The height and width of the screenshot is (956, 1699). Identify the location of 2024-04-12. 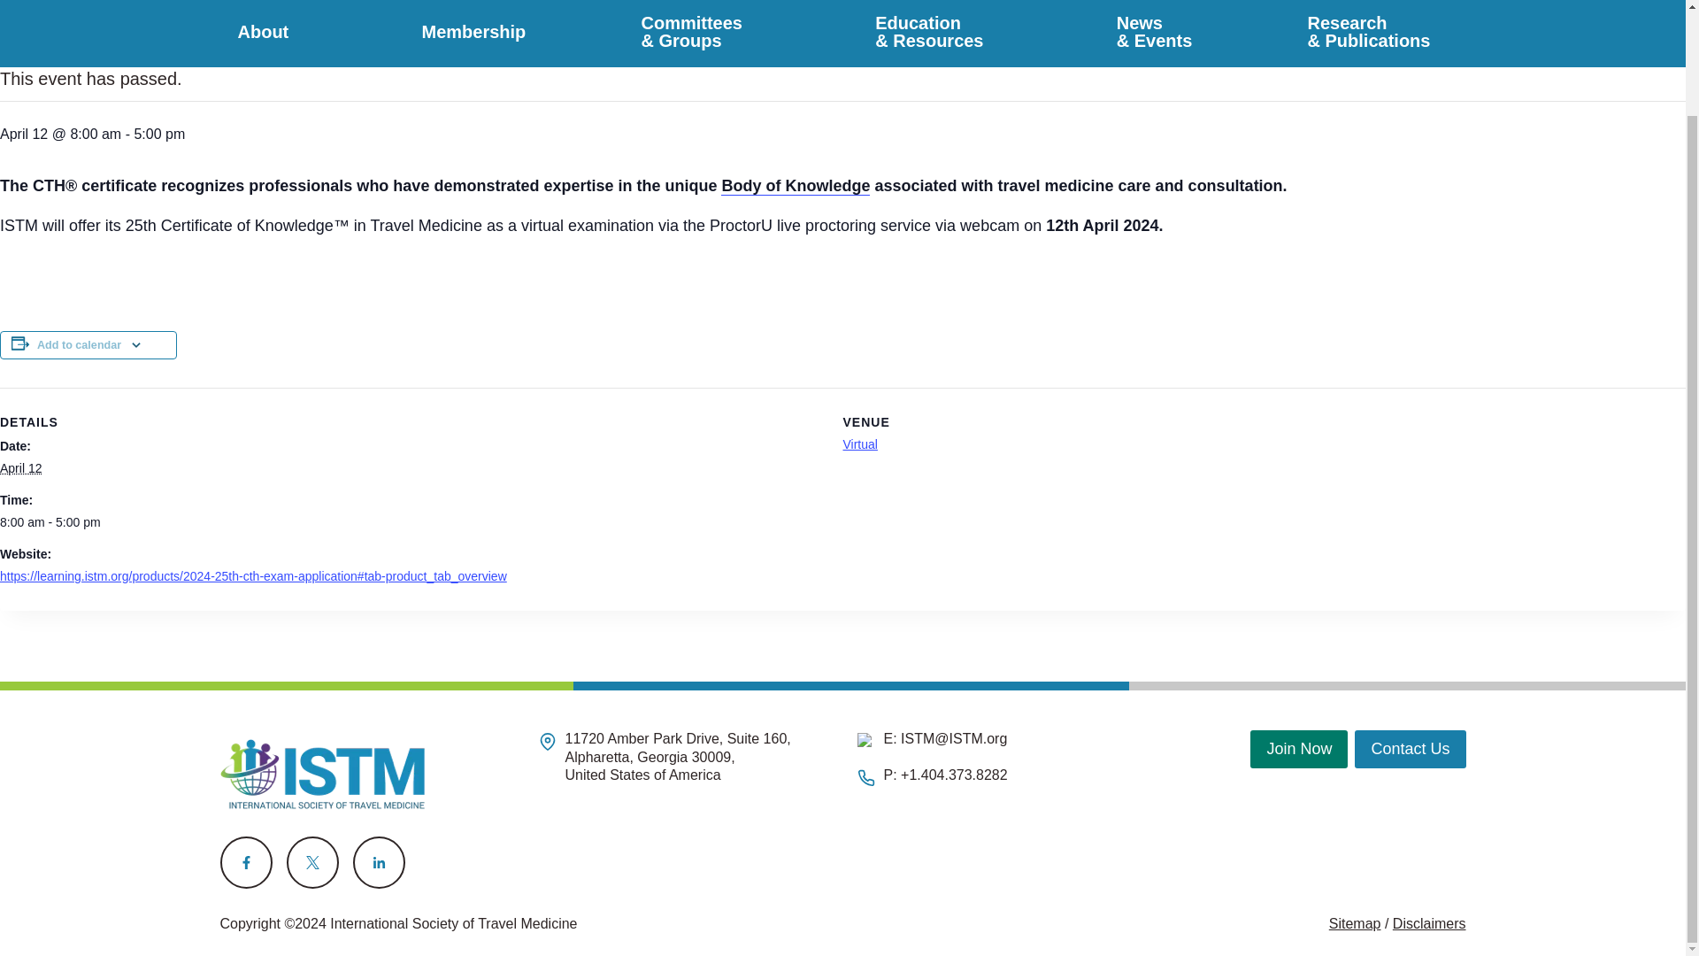
(20, 467).